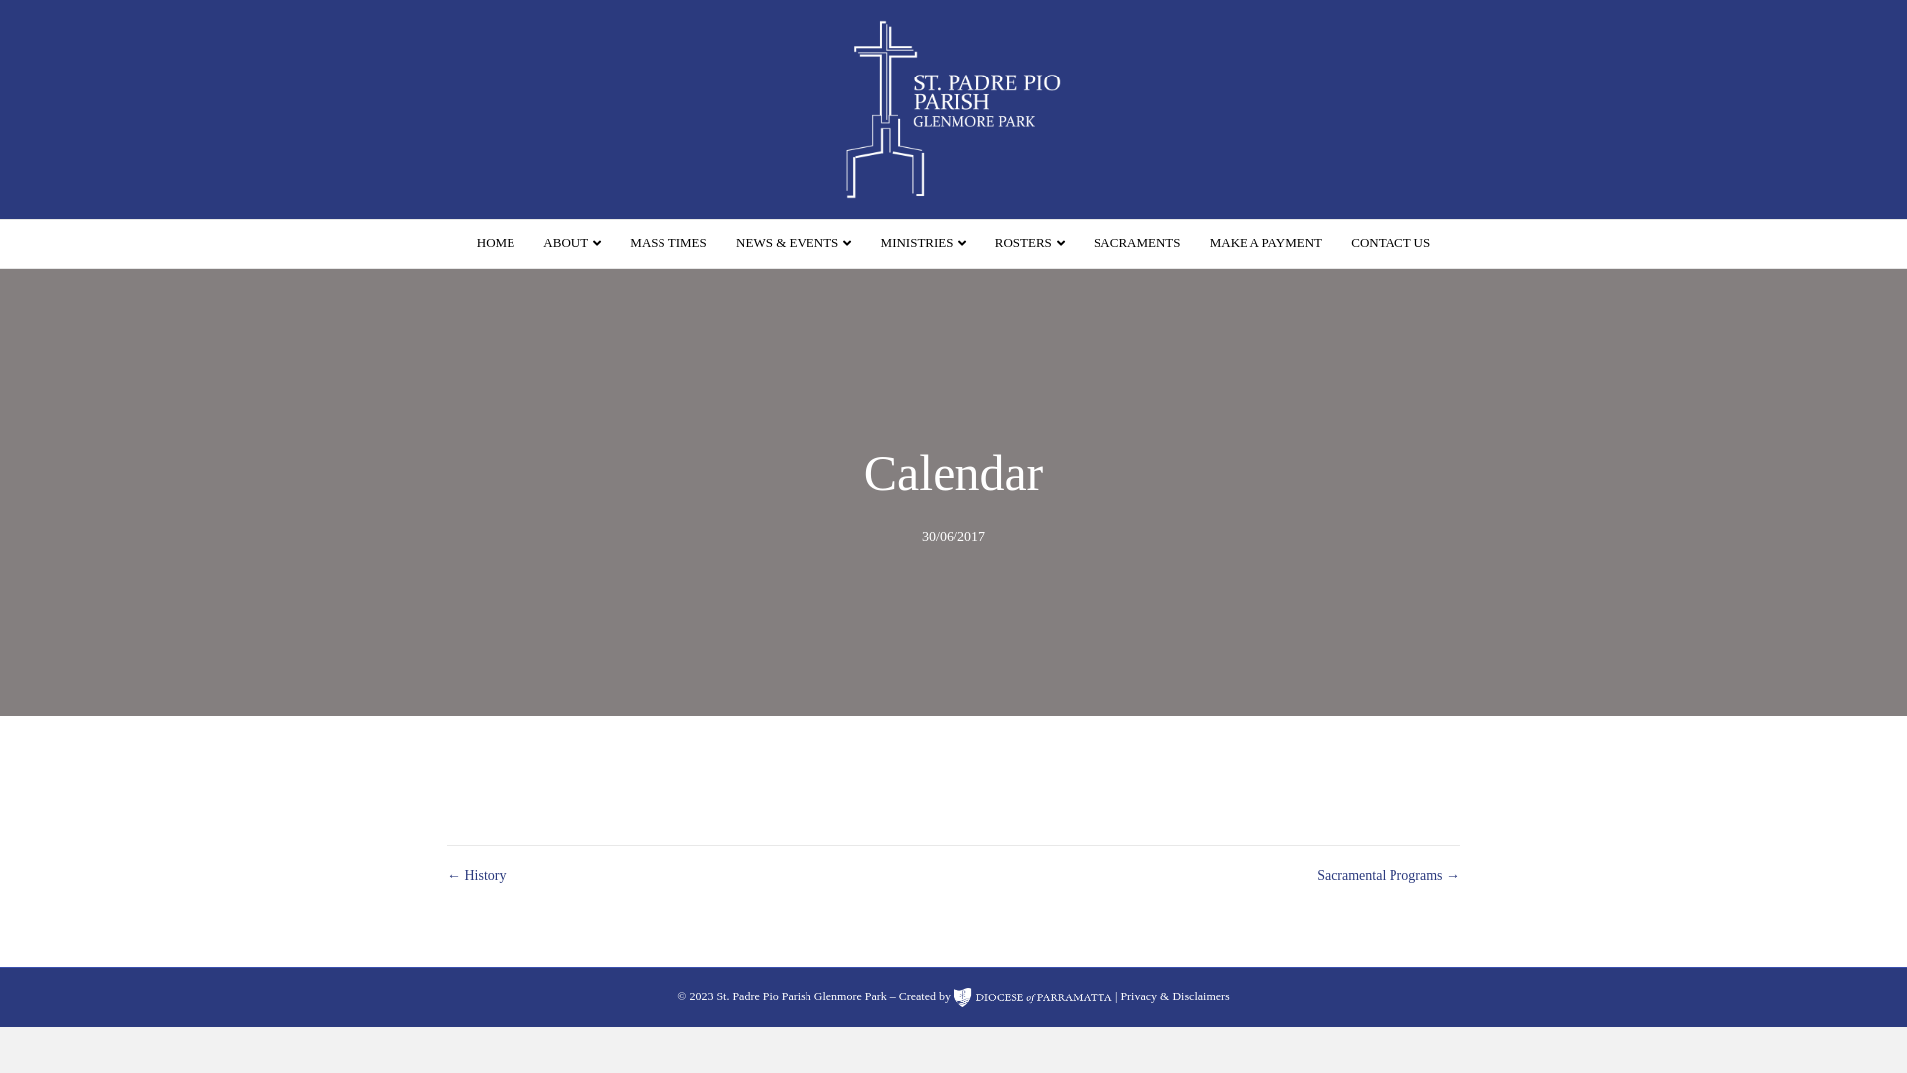 The image size is (1907, 1073). I want to click on MASS TIMES, so click(667, 243).